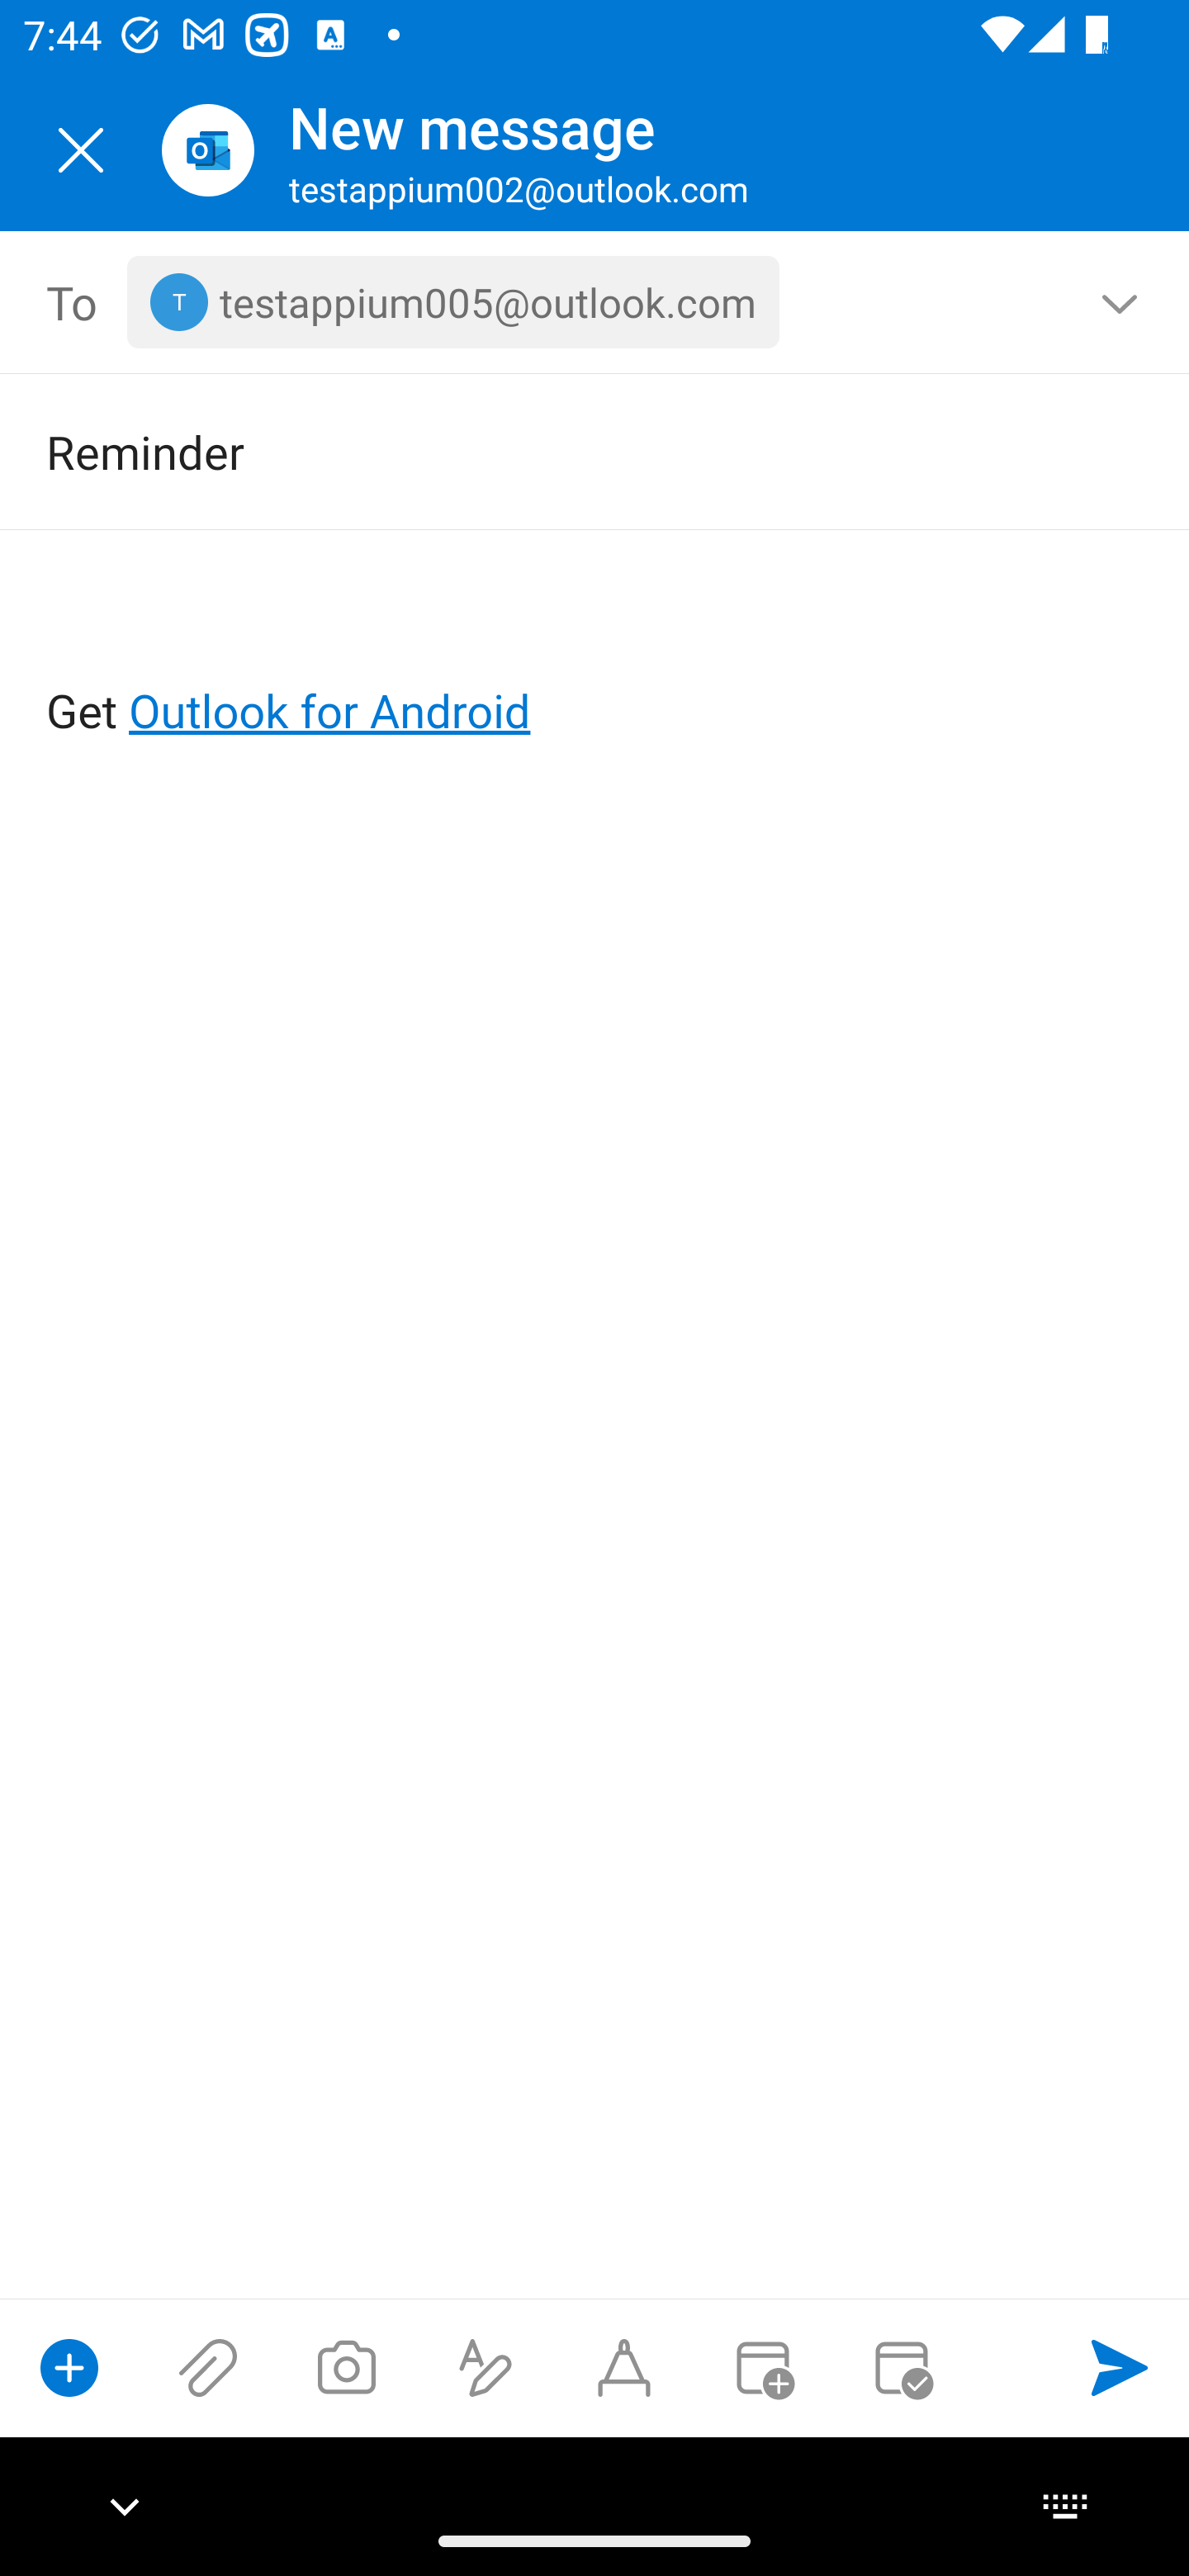  What do you see at coordinates (596, 657) in the screenshot?
I see `

Get Outlook for Android` at bounding box center [596, 657].